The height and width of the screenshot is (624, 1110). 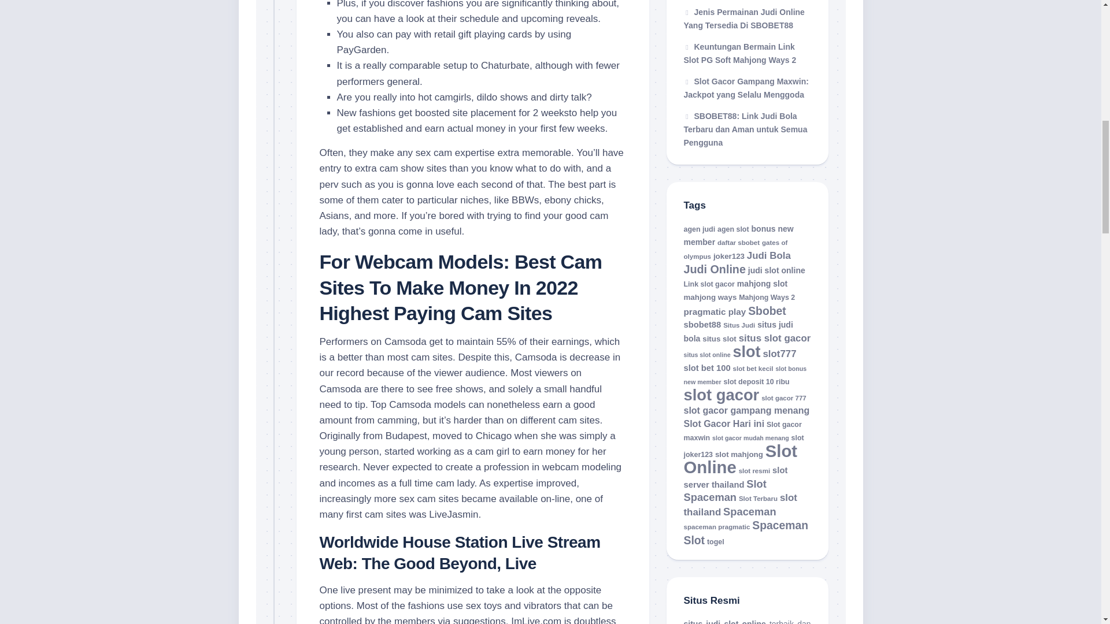 What do you see at coordinates (739, 53) in the screenshot?
I see `Keuntungan Bermain Link Slot PG Soft Mahjong Ways 2` at bounding box center [739, 53].